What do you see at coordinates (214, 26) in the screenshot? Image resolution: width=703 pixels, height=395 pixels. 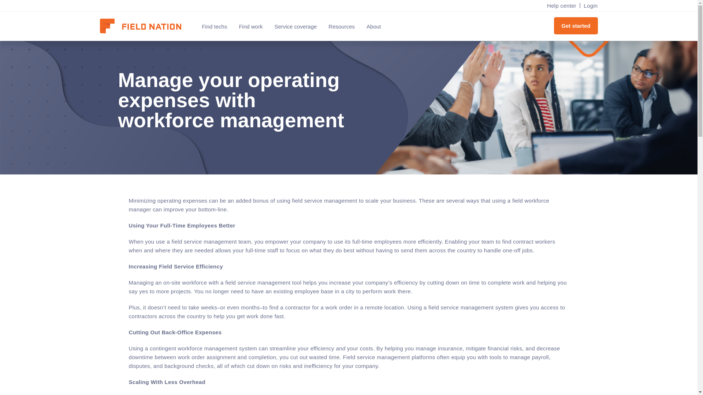 I see `Find techs` at bounding box center [214, 26].